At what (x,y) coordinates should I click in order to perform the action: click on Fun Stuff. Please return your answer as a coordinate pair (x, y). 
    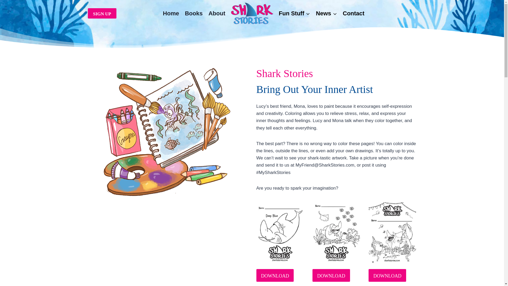
    Looking at the image, I should click on (294, 14).